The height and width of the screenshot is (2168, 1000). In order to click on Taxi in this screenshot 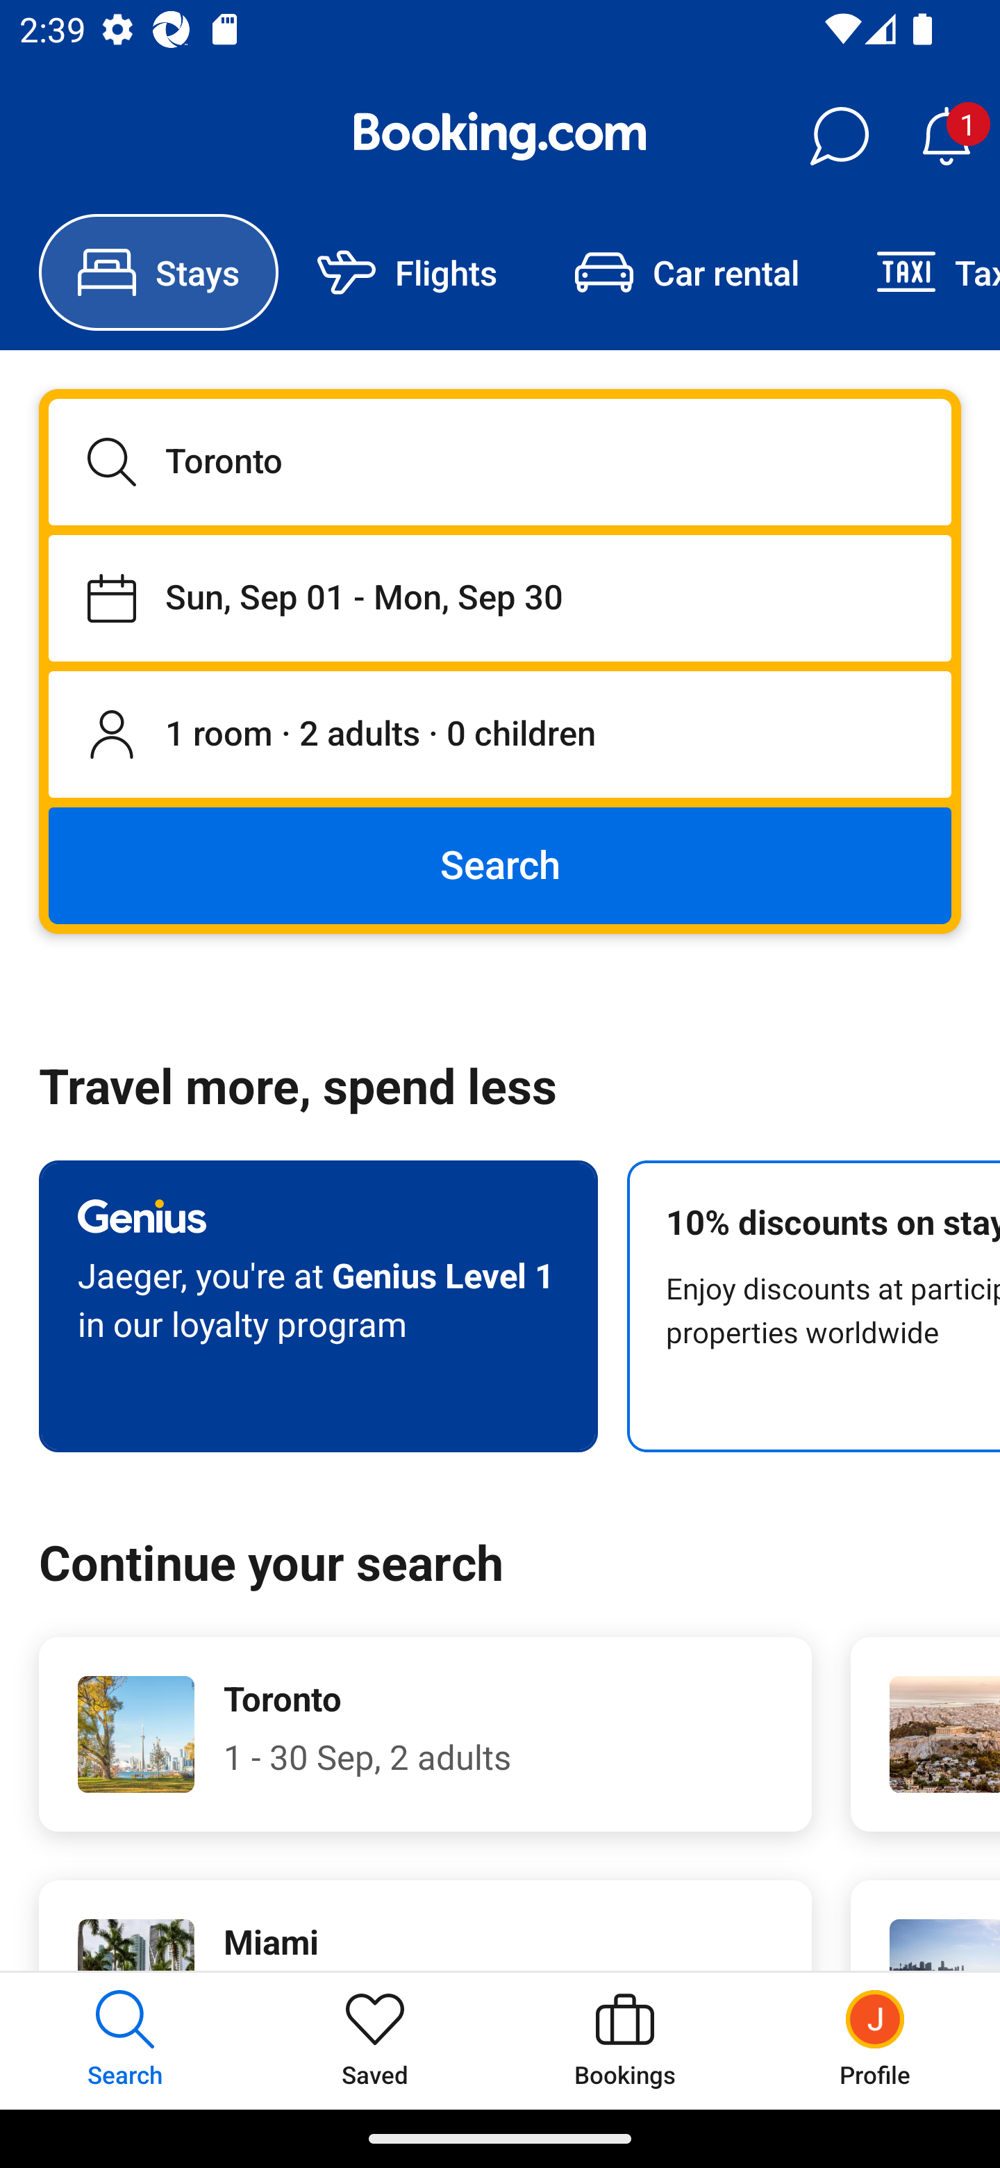, I will do `click(919, 272)`.